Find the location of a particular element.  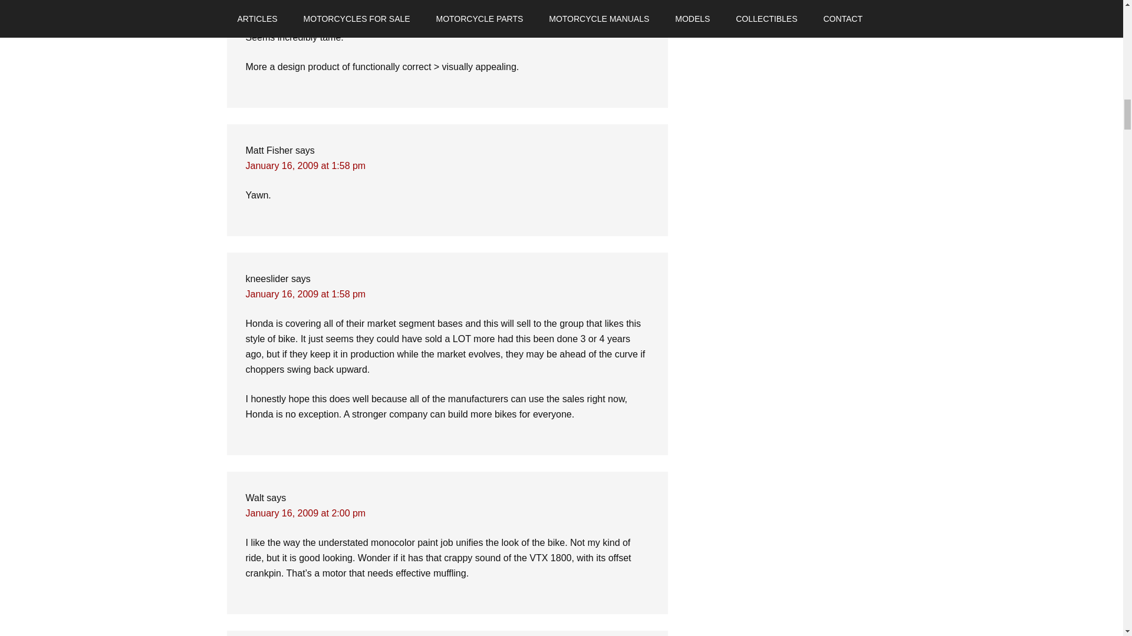

January 16, 2009 at 1:58 pm is located at coordinates (305, 166).